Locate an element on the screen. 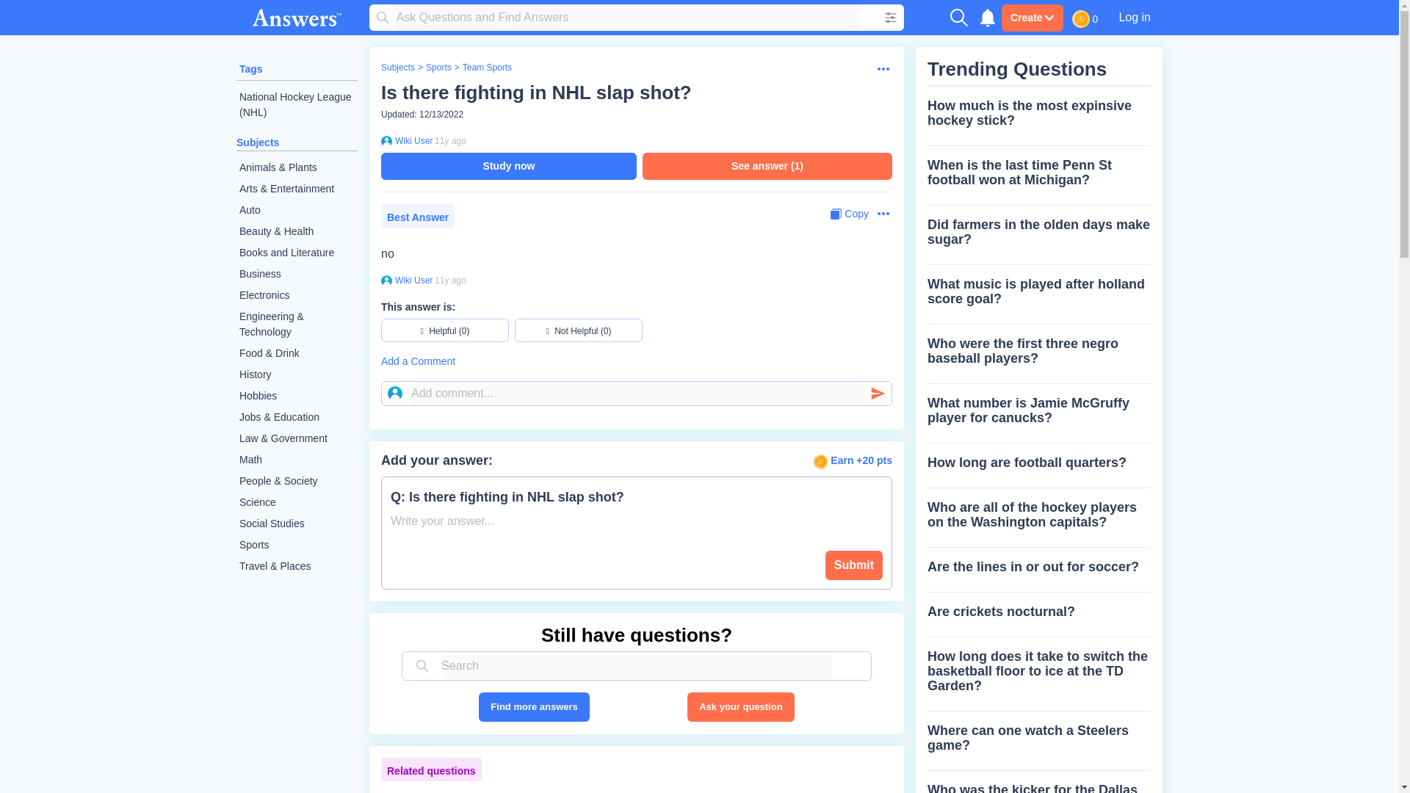 The width and height of the screenshot is (1410, 793). 2013-07-20 21:38:41 is located at coordinates (450, 140).